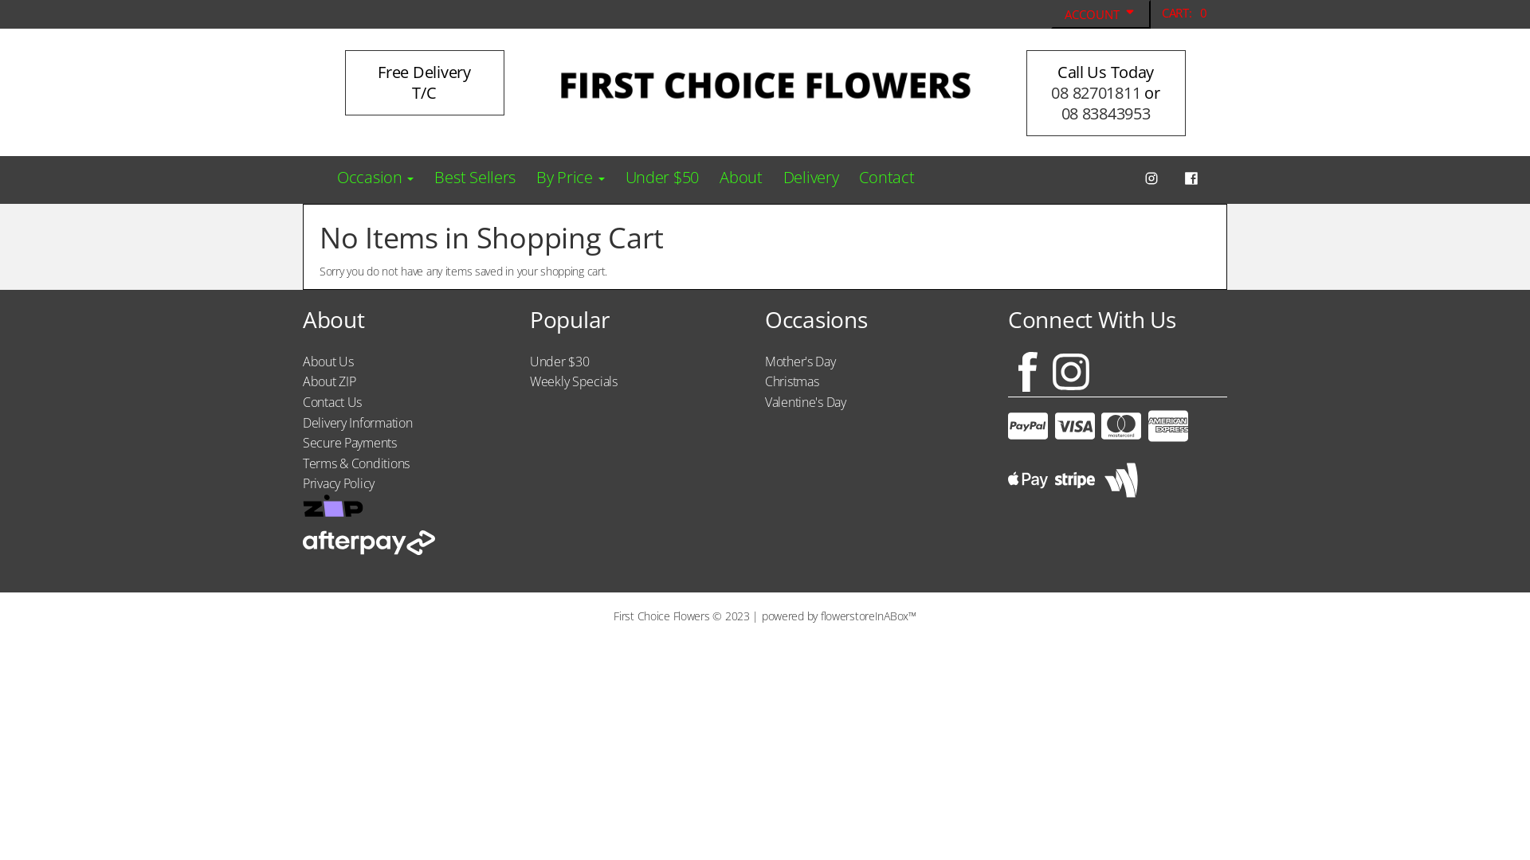 This screenshot has height=860, width=1530. What do you see at coordinates (886, 178) in the screenshot?
I see `Contact` at bounding box center [886, 178].